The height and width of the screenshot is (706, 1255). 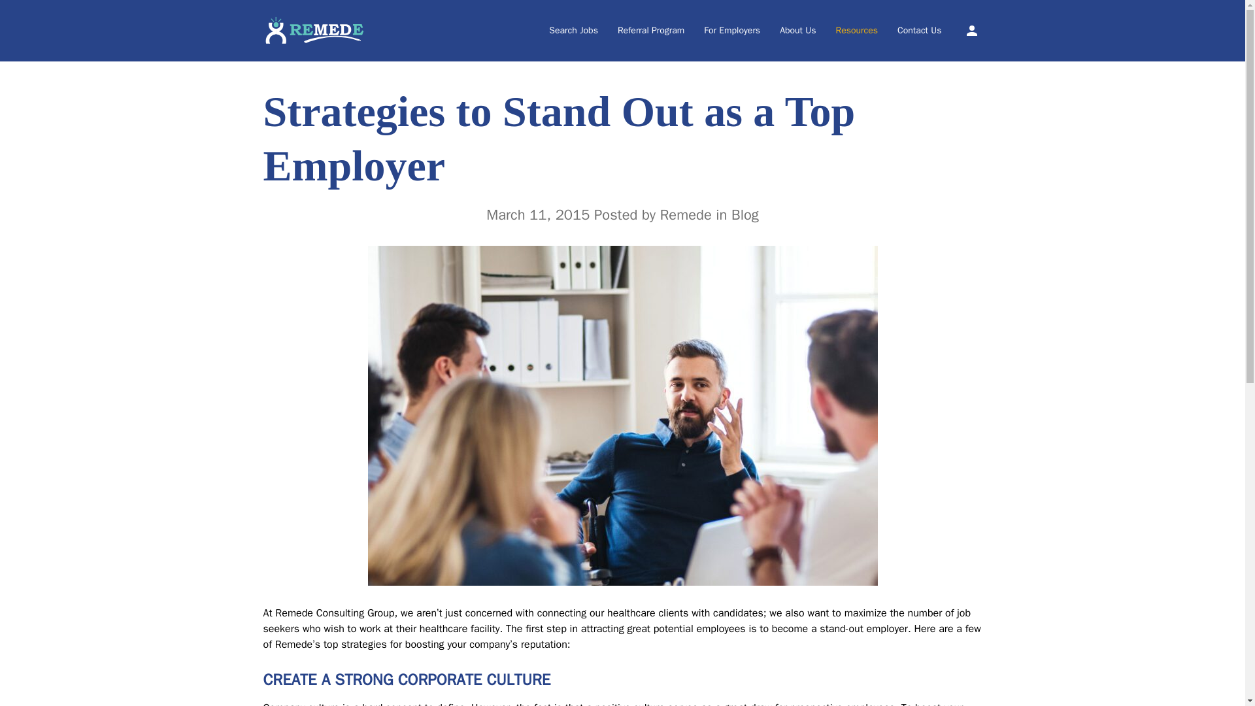 What do you see at coordinates (745, 215) in the screenshot?
I see `Blog` at bounding box center [745, 215].